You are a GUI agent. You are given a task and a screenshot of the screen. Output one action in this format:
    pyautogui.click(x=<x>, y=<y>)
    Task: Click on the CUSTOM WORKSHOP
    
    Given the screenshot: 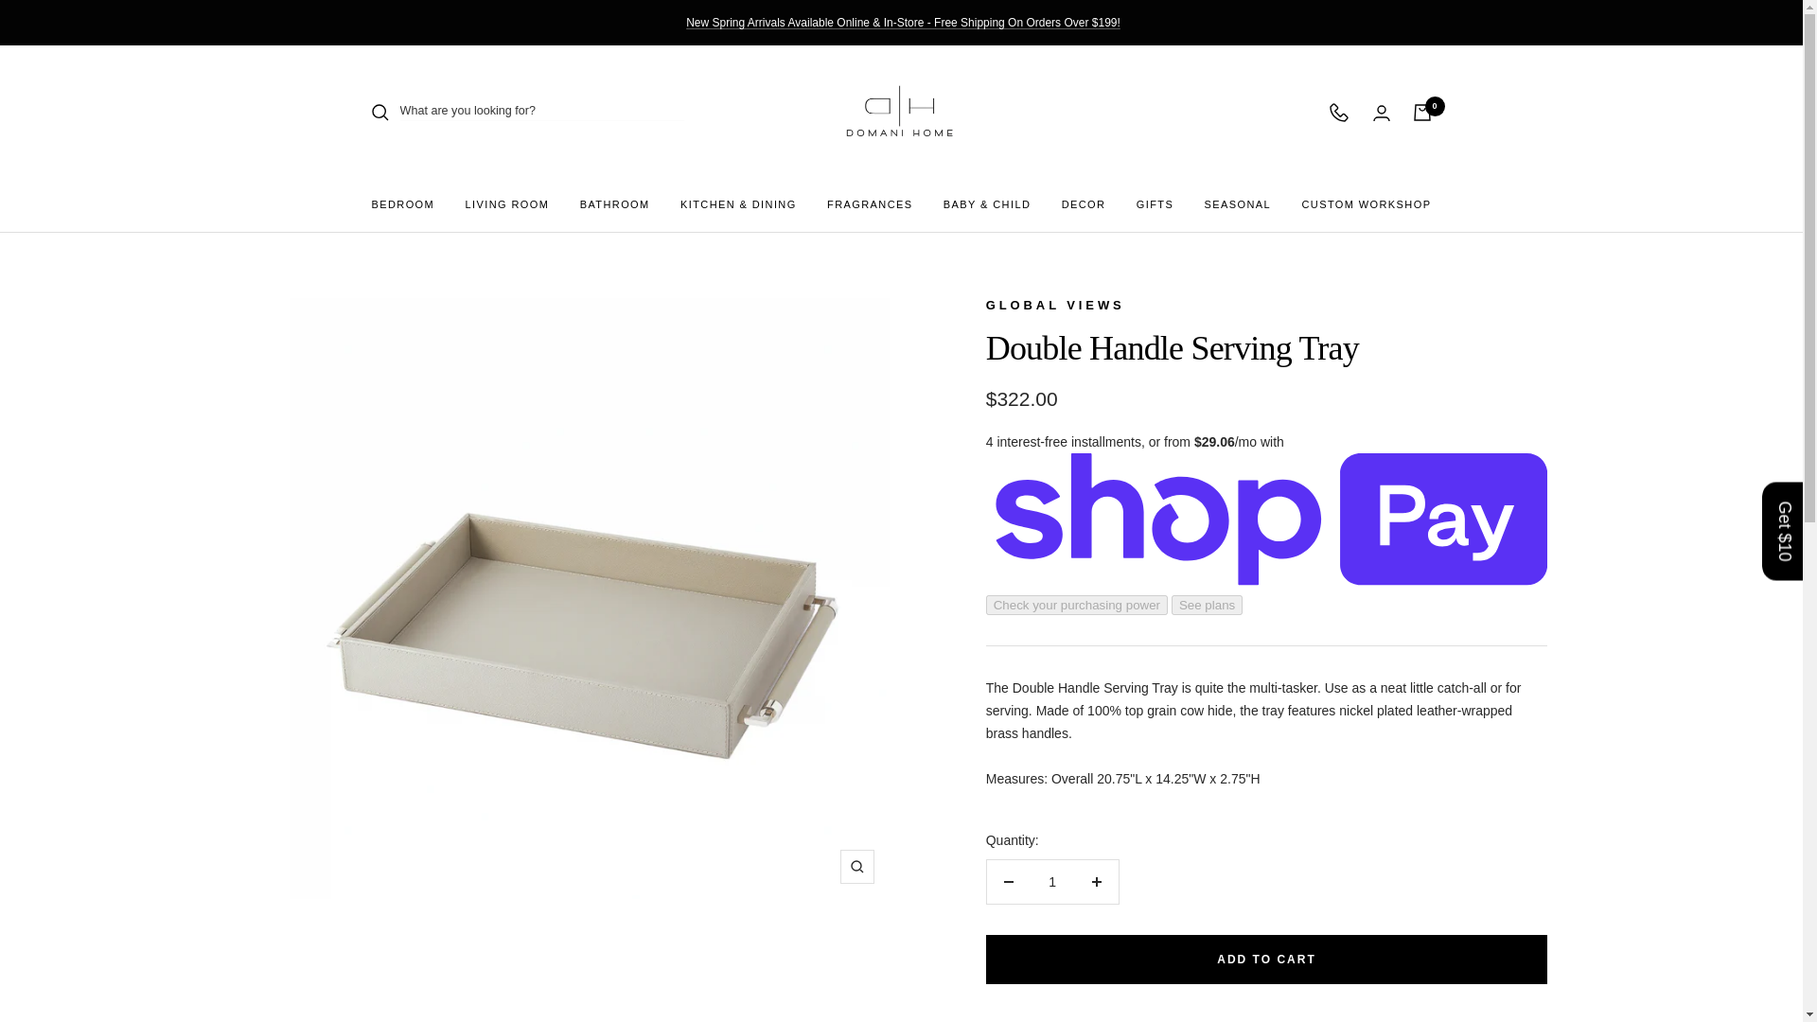 What is the action you would take?
    pyautogui.click(x=1366, y=204)
    